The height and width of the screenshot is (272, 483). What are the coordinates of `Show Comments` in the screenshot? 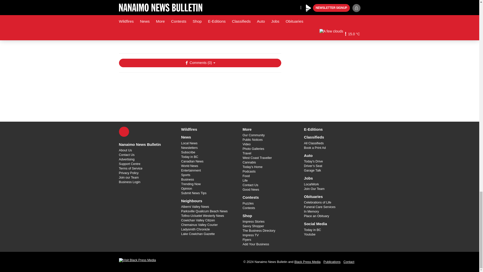 It's located at (200, 63).